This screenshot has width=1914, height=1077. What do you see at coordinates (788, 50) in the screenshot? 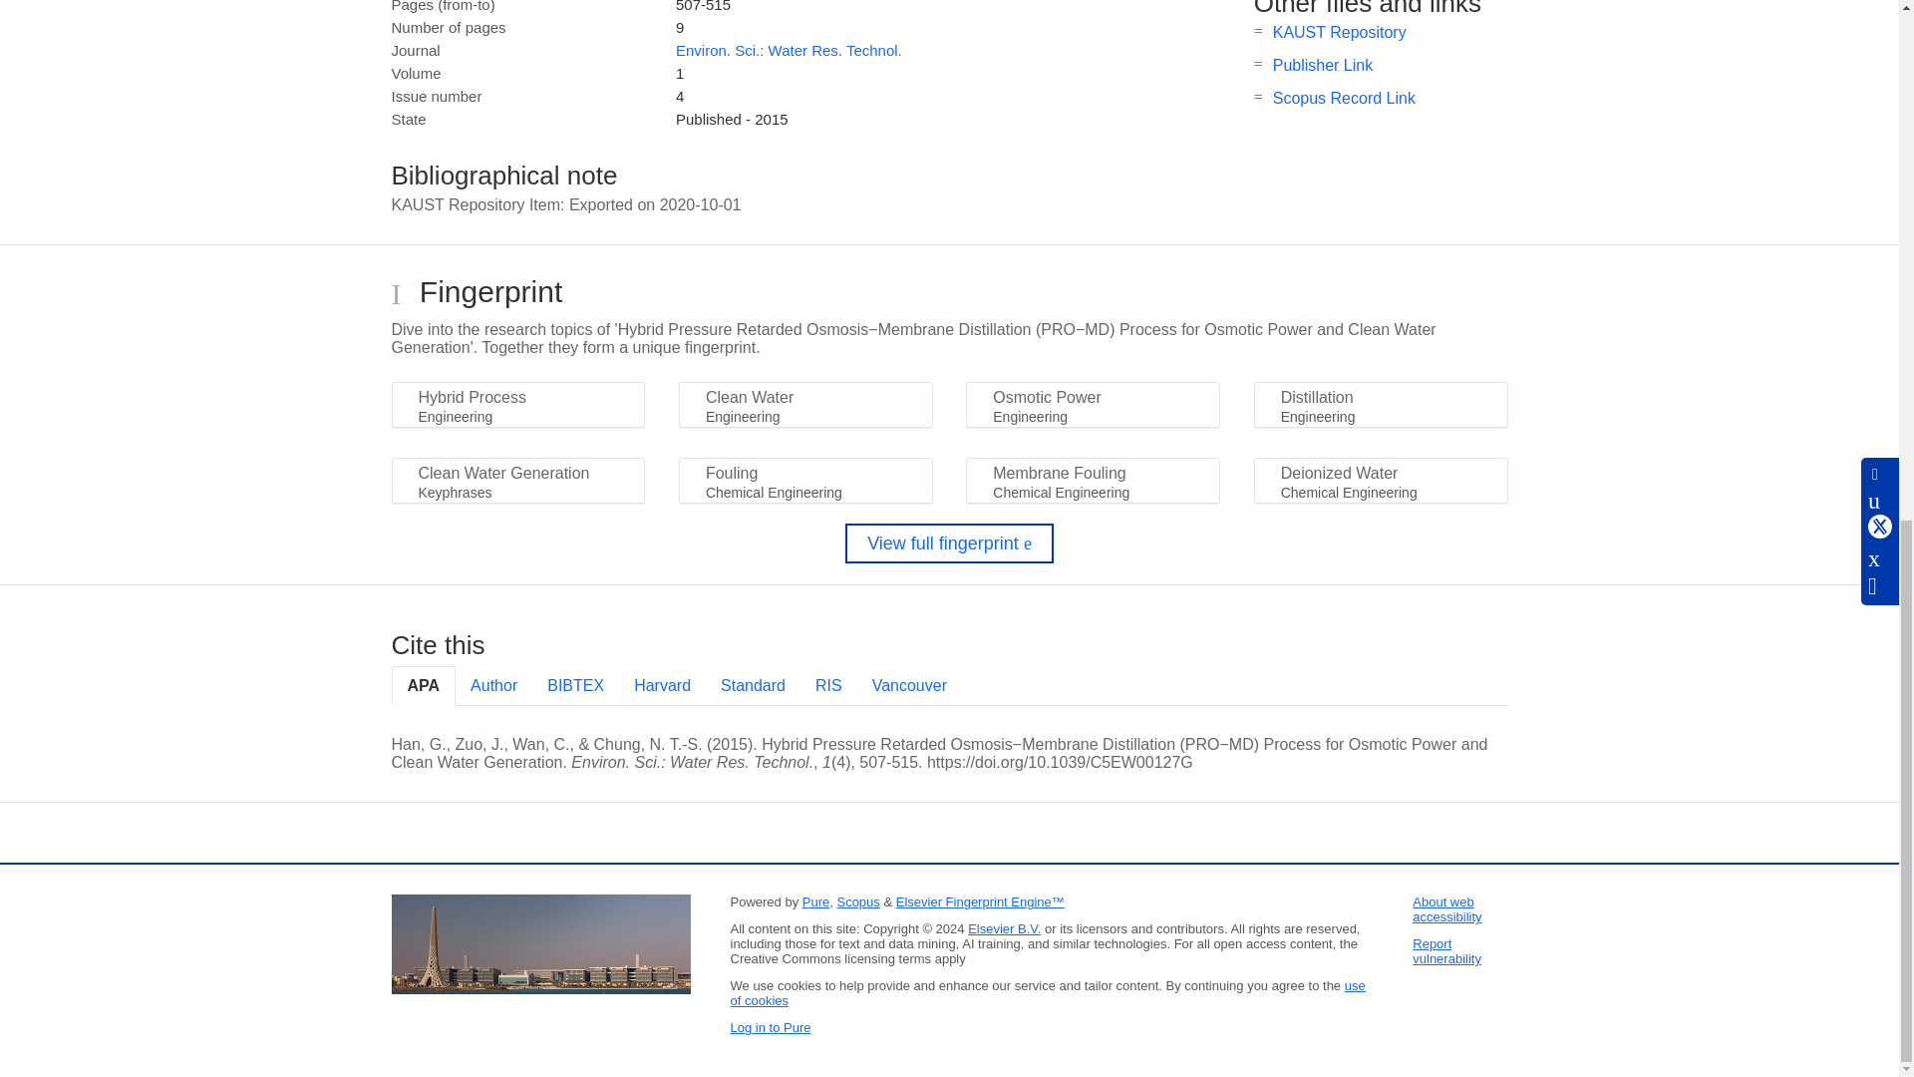
I see `Environ. Sci.: Water Res. Technol.` at bounding box center [788, 50].